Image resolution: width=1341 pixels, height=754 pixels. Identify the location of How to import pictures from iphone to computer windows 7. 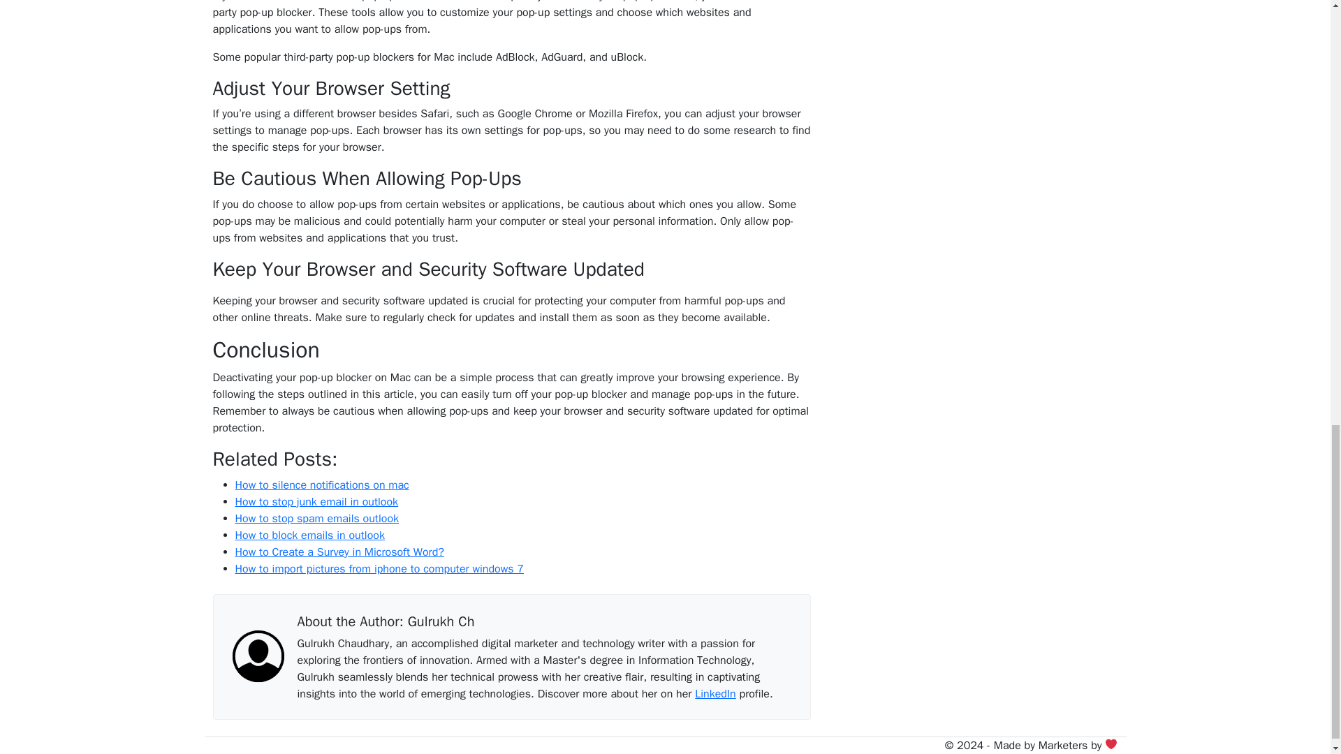
(379, 568).